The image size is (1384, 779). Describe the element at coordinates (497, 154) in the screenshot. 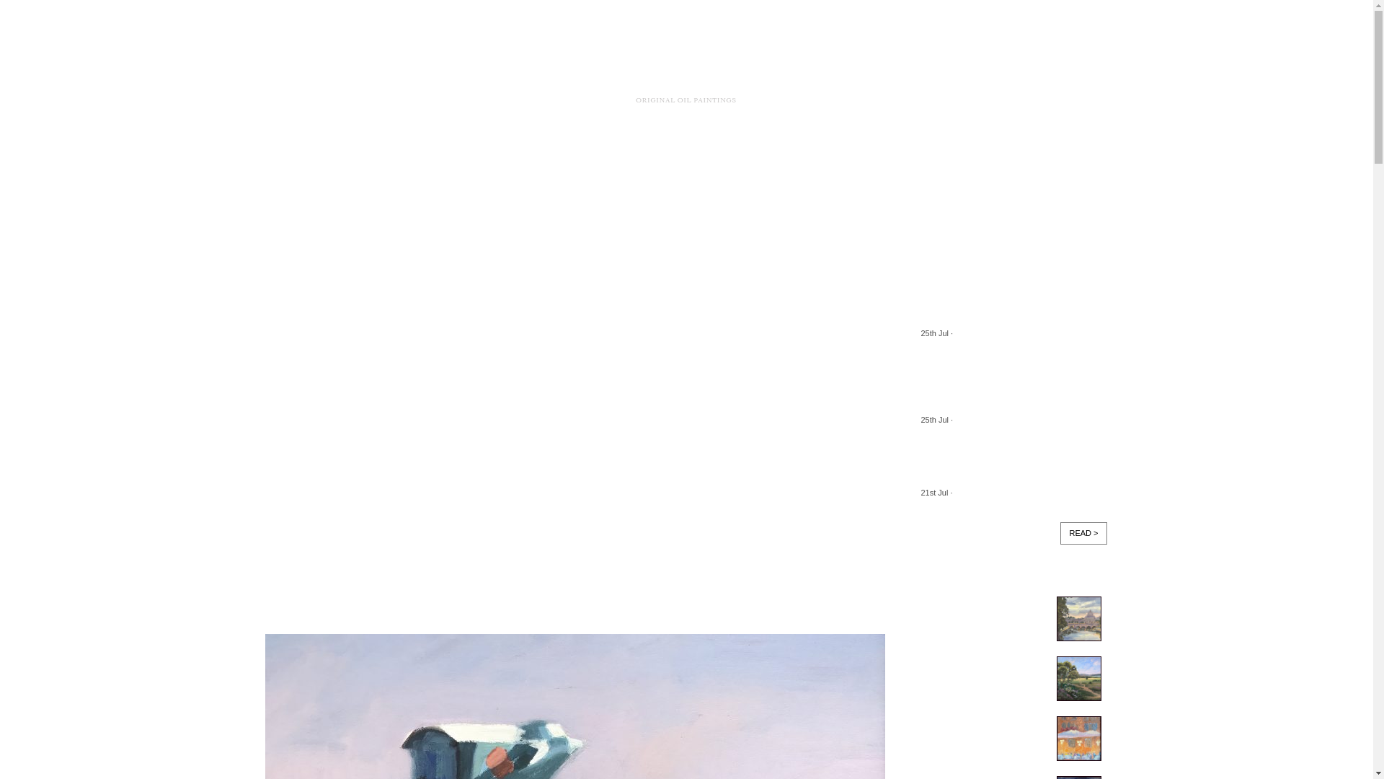

I see `COMMISSIONS` at that location.